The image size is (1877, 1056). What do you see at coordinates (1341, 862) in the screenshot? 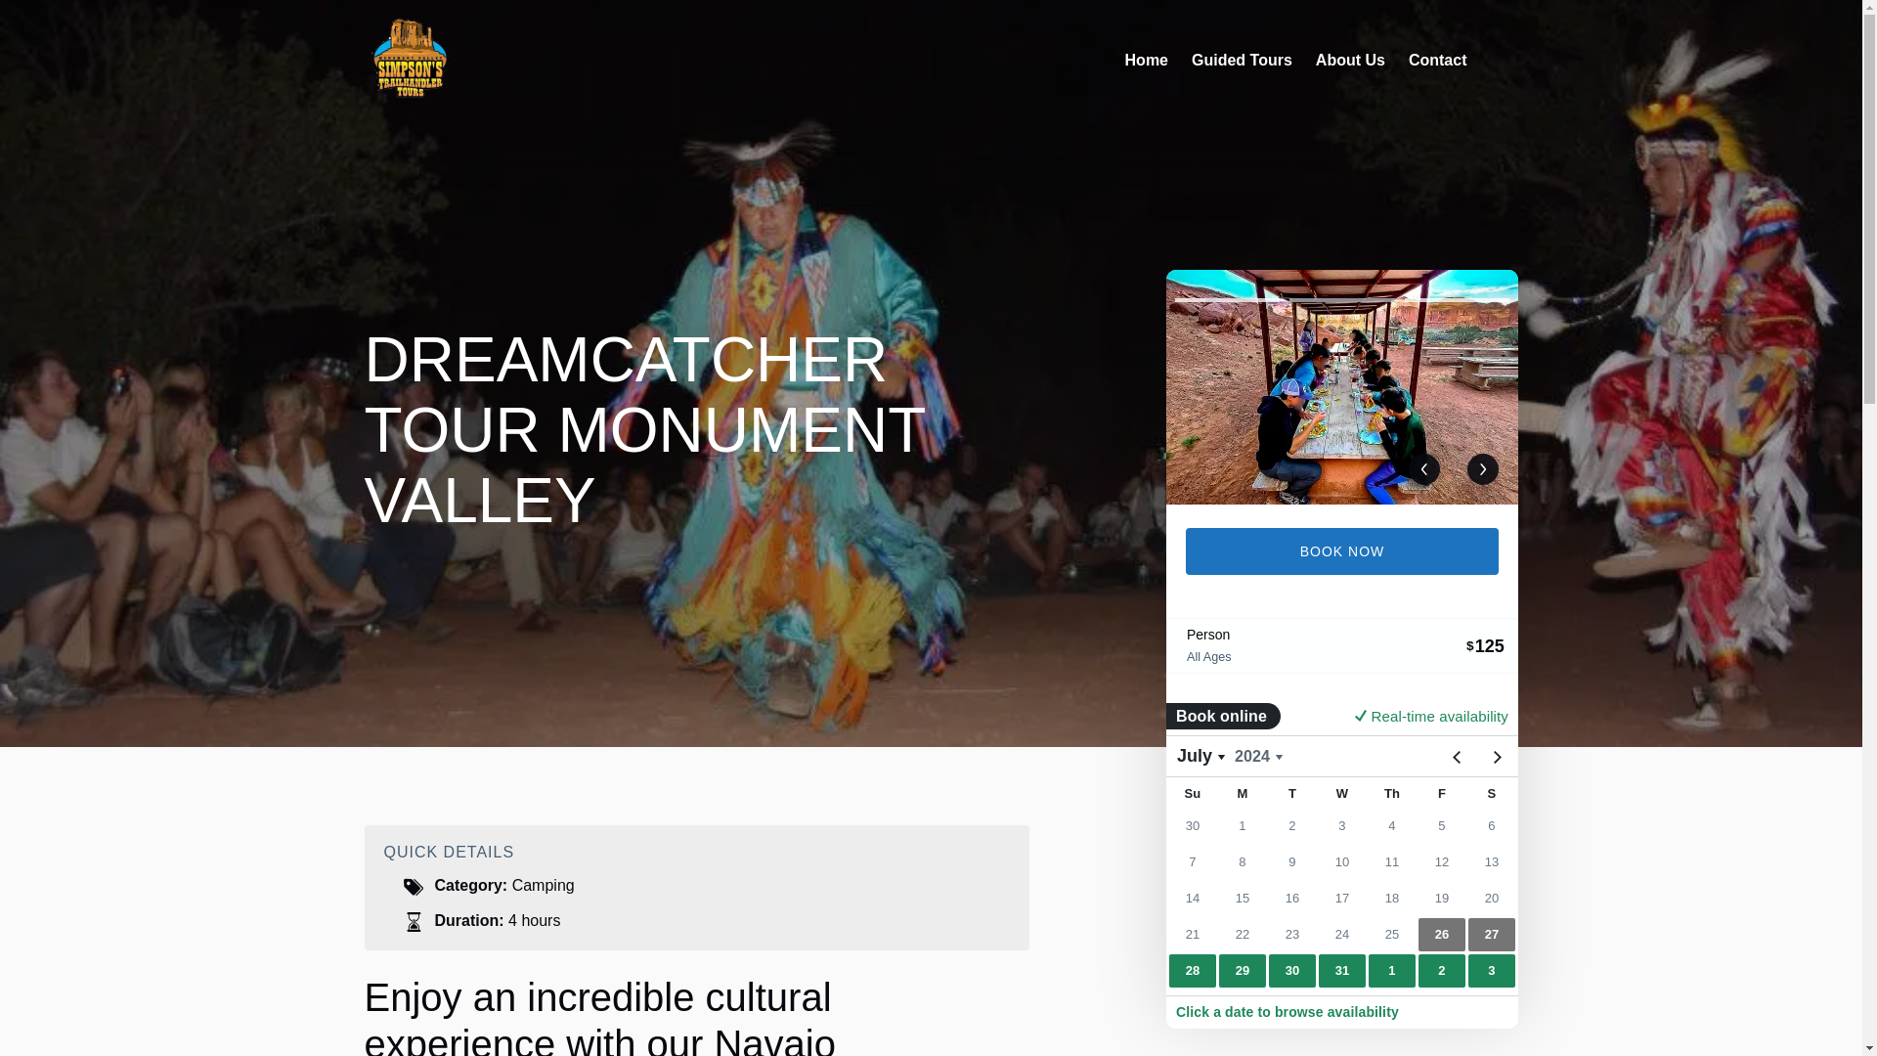
I see `FareHarbor` at bounding box center [1341, 862].